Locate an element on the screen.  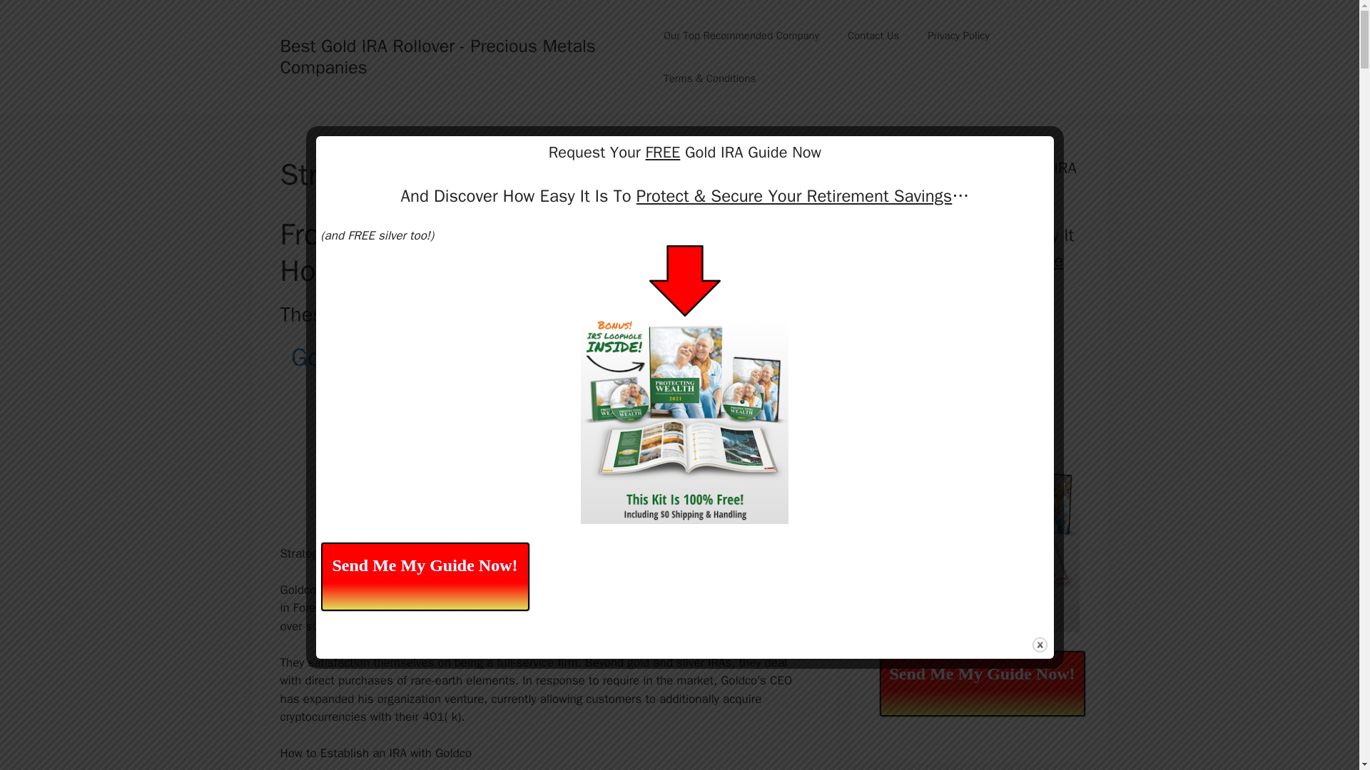
Send Me My Guide Now! is located at coordinates (425, 577).